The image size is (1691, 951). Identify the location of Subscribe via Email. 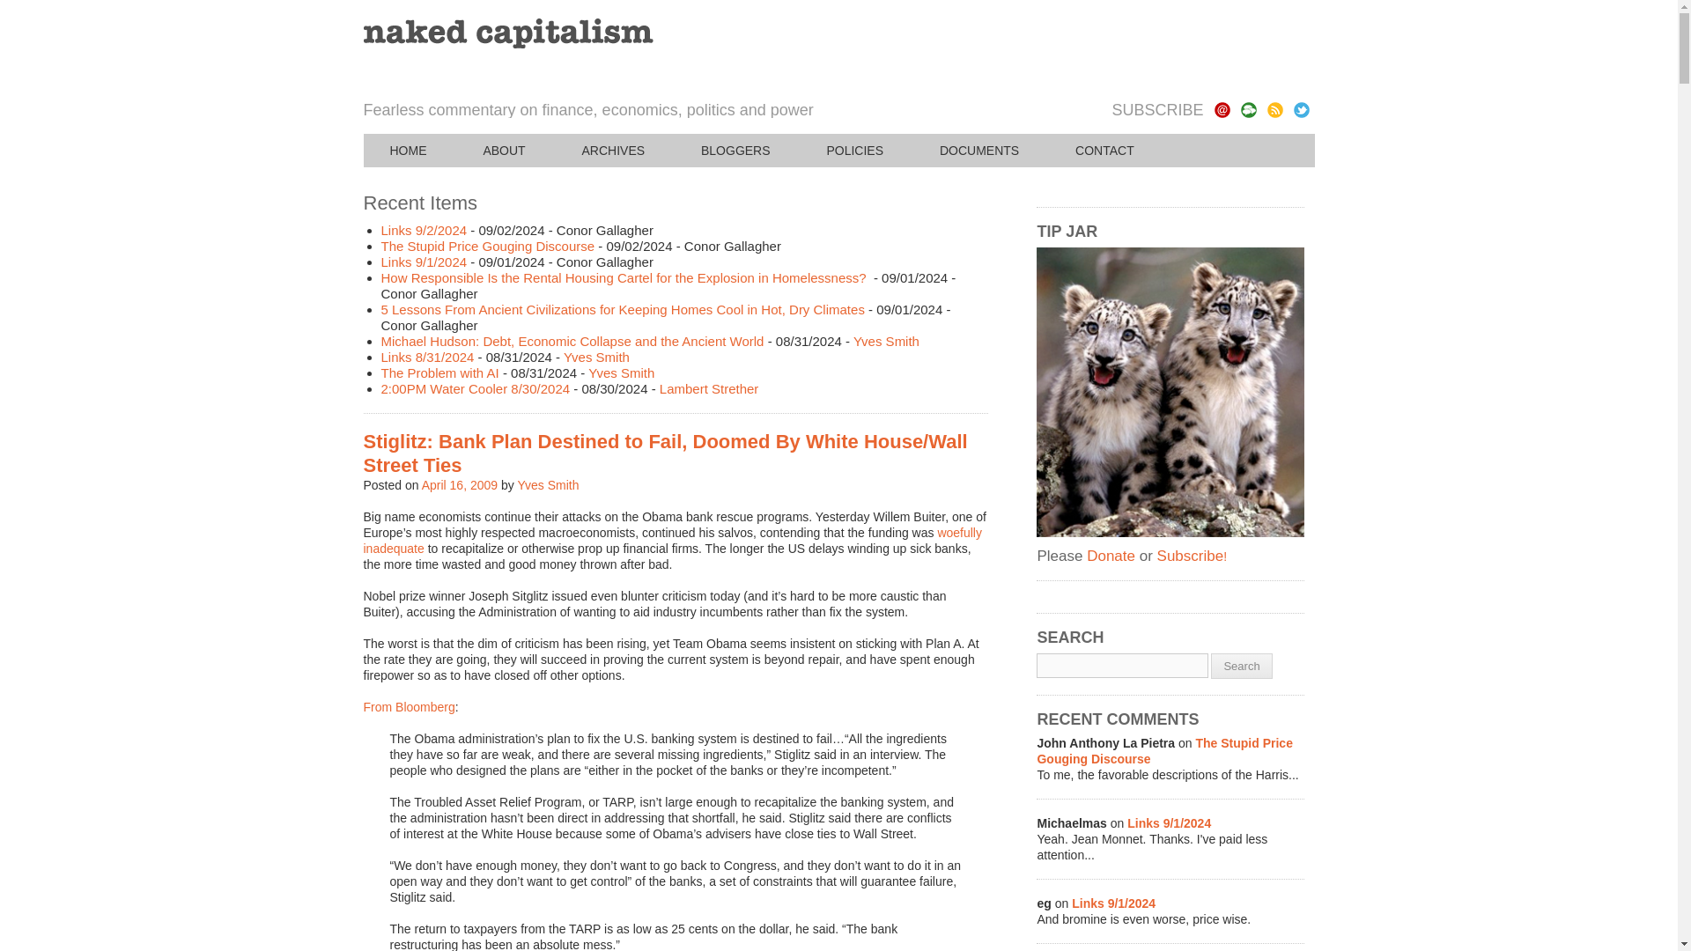
(1221, 109).